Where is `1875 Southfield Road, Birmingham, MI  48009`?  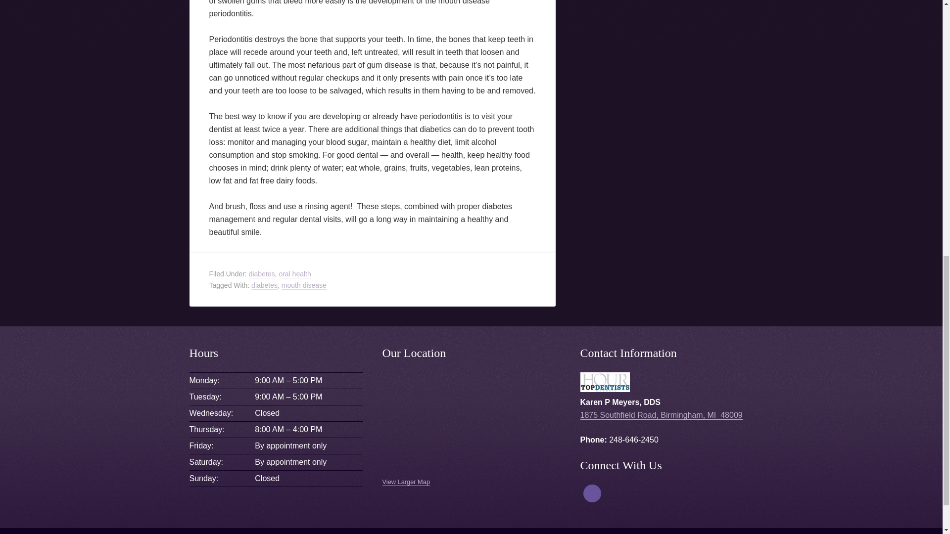 1875 Southfield Road, Birmingham, MI  48009 is located at coordinates (661, 415).